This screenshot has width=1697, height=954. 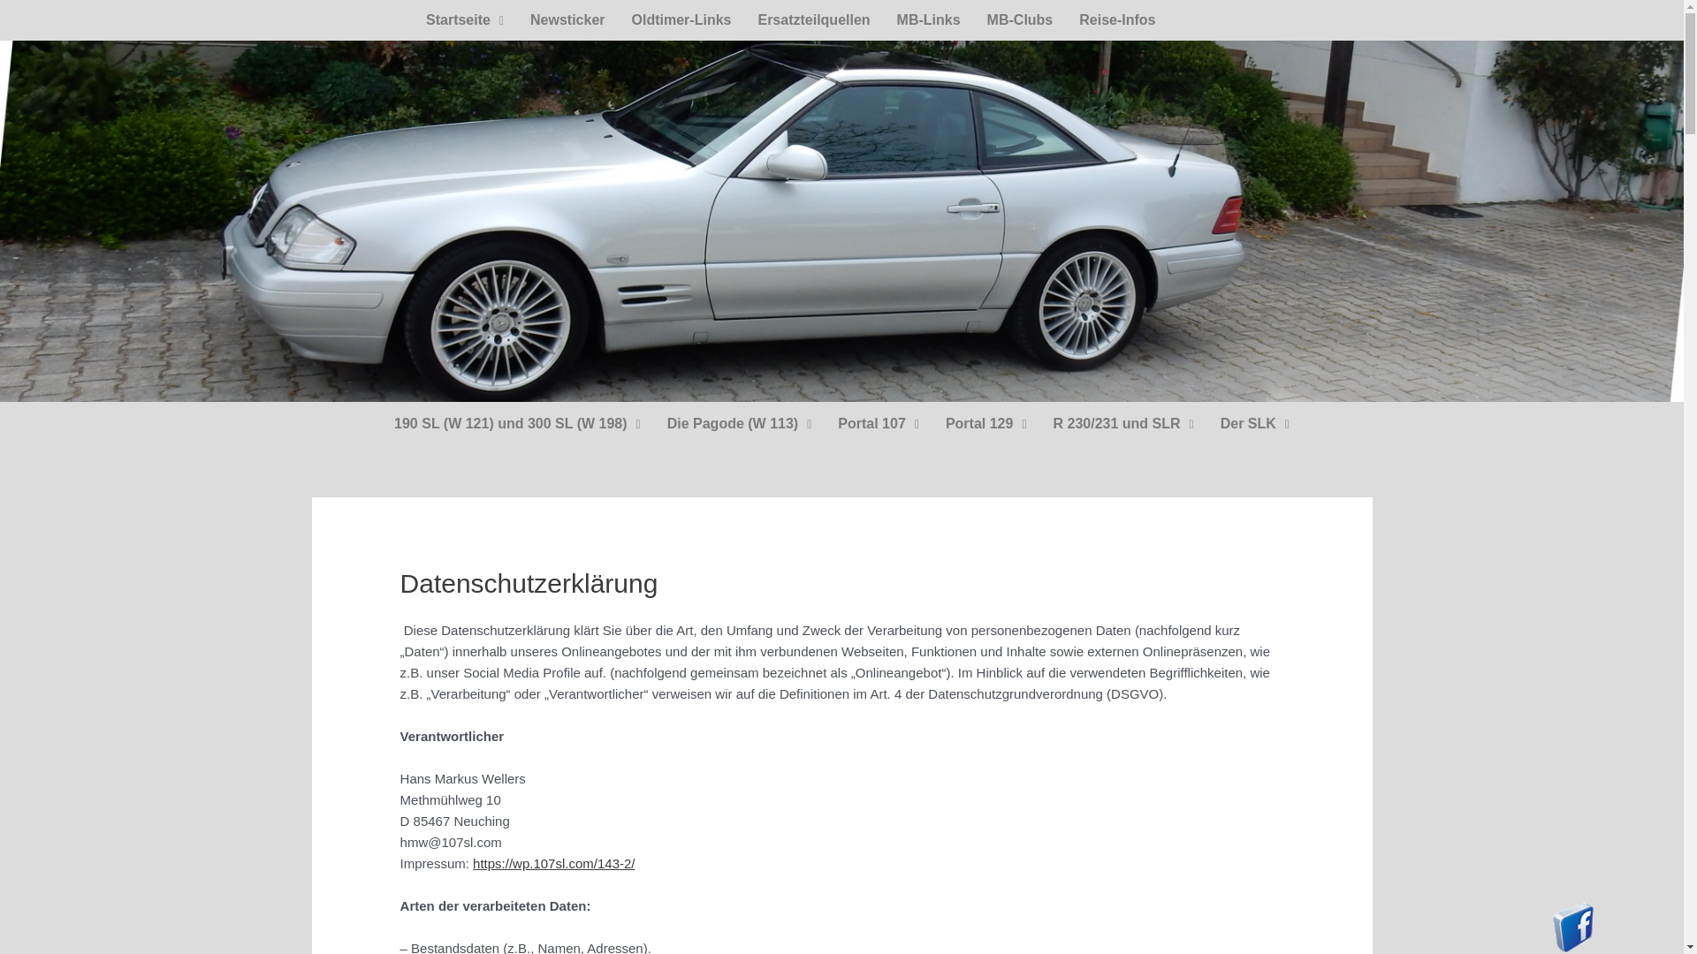 What do you see at coordinates (986, 424) in the screenshot?
I see `Portal 129` at bounding box center [986, 424].